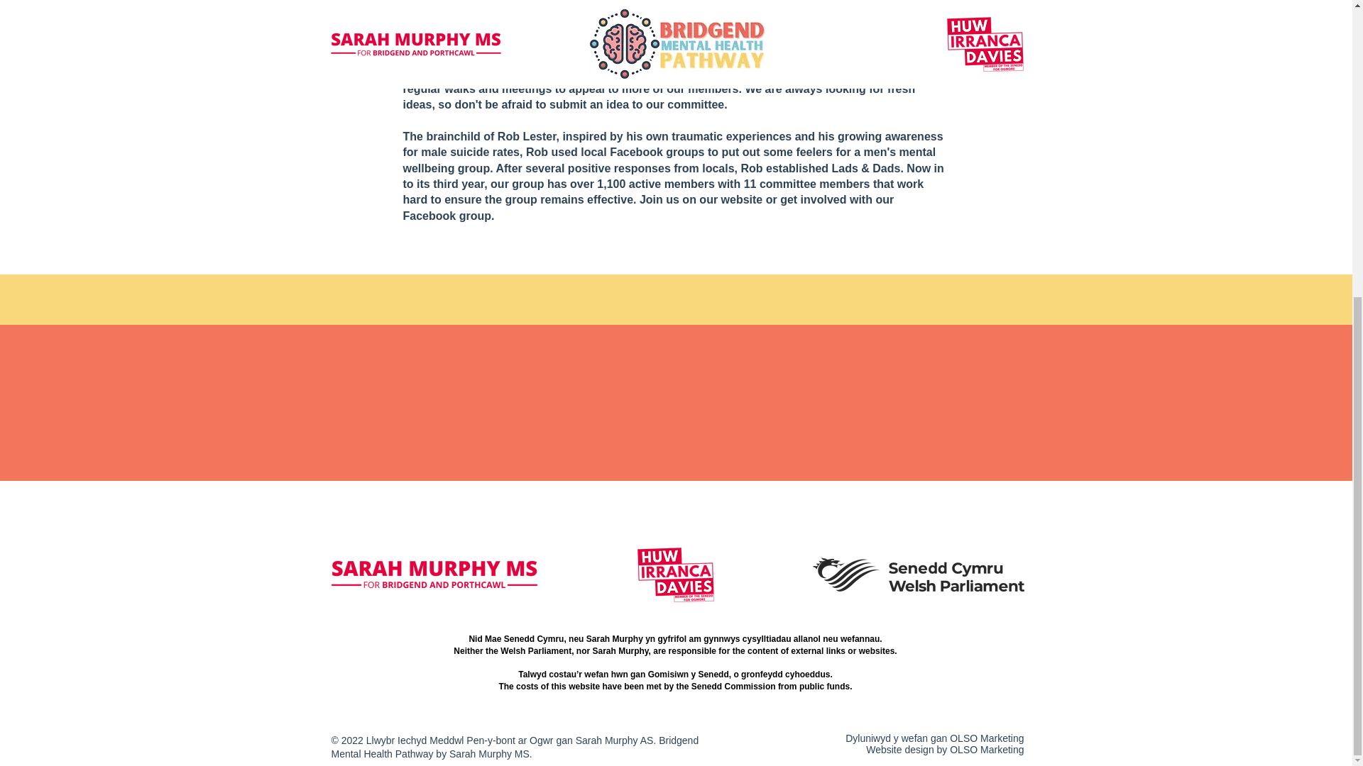 The width and height of the screenshot is (1363, 766). Describe the element at coordinates (662, 762) in the screenshot. I see `outsourced paraplanning uk` at that location.